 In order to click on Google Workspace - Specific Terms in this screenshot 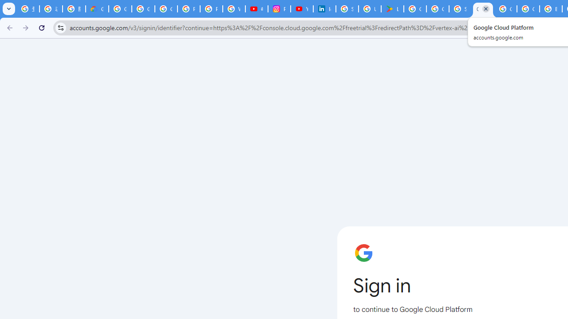, I will do `click(438, 9)`.